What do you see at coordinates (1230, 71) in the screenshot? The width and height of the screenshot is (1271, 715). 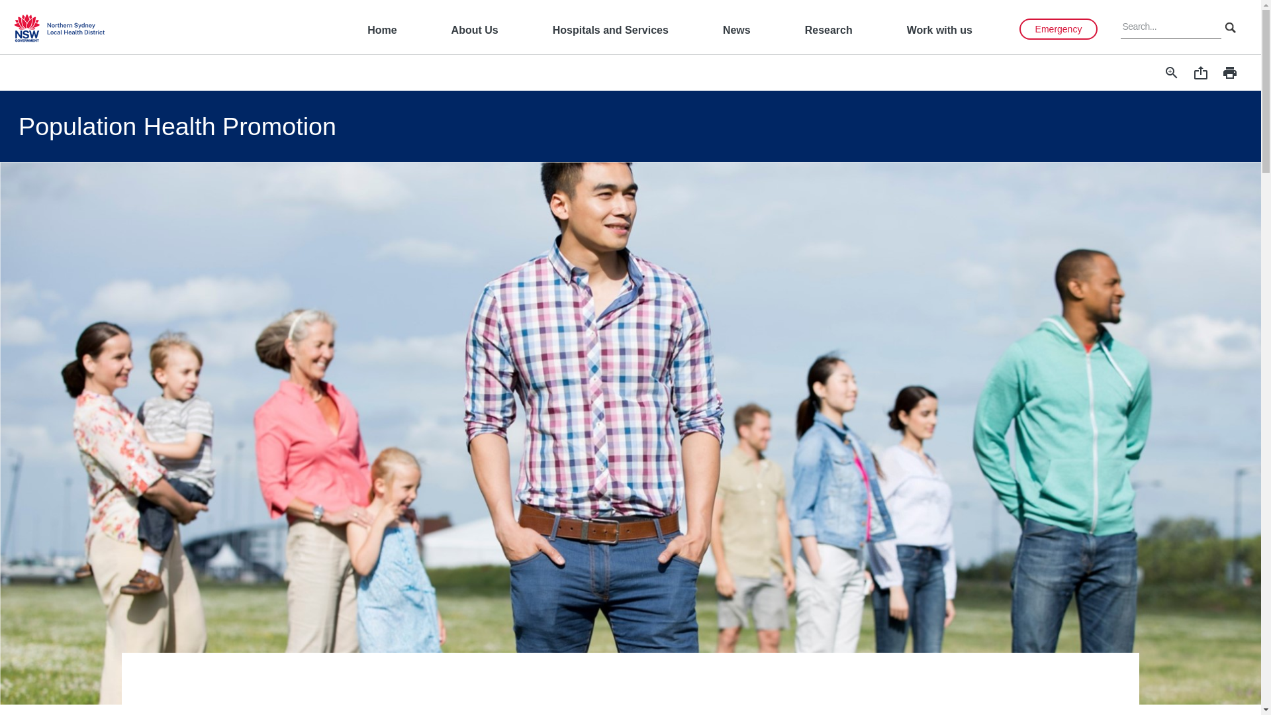 I see `Print` at bounding box center [1230, 71].